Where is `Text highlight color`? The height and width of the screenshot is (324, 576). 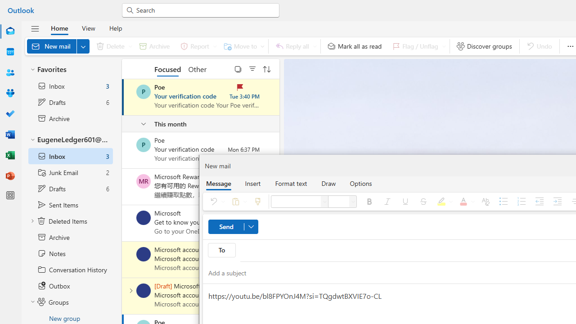
Text highlight color is located at coordinates (443, 202).